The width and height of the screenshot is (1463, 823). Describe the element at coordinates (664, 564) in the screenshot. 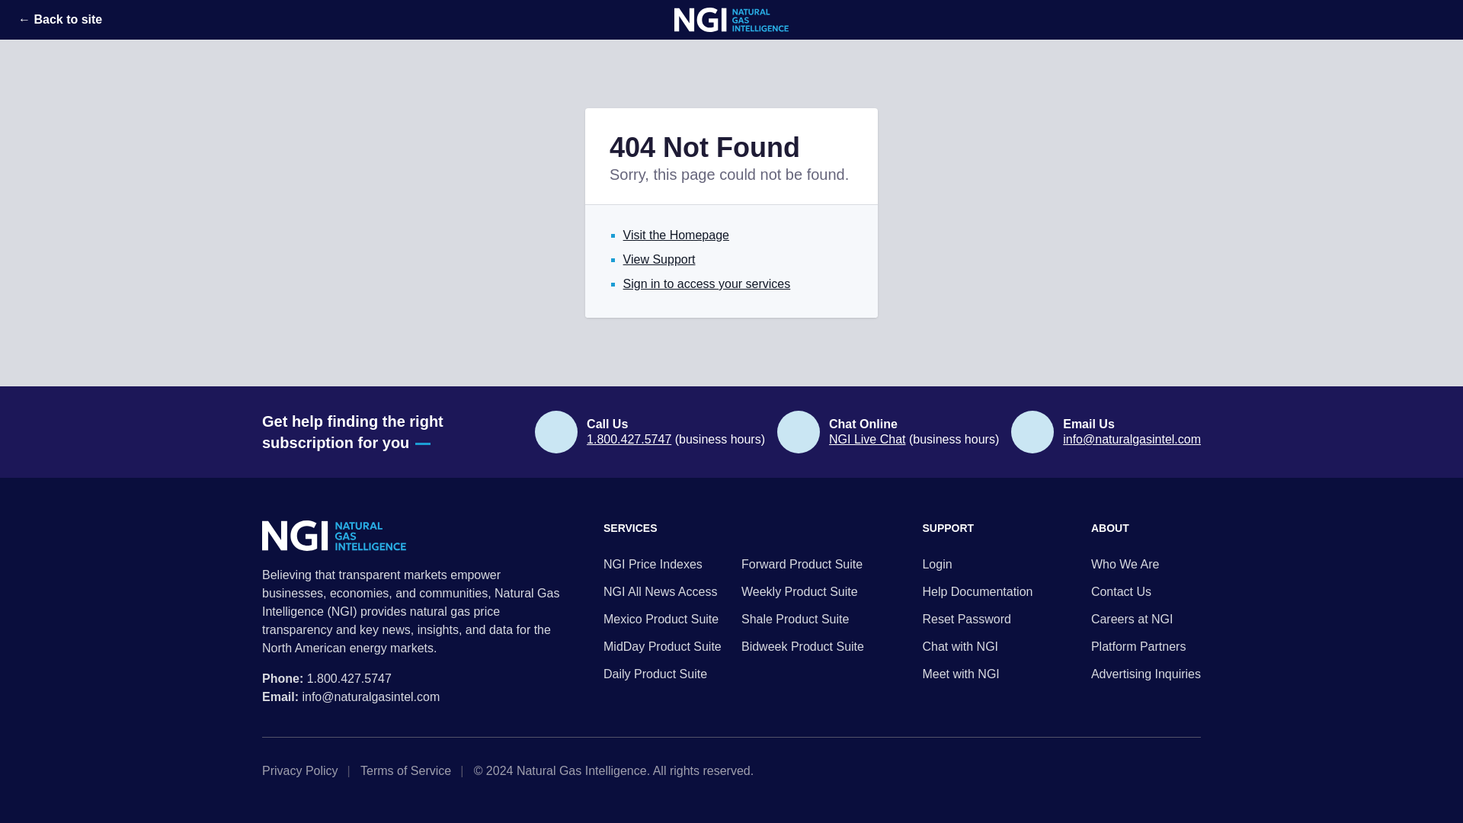

I see `NGI Price Indexes` at that location.